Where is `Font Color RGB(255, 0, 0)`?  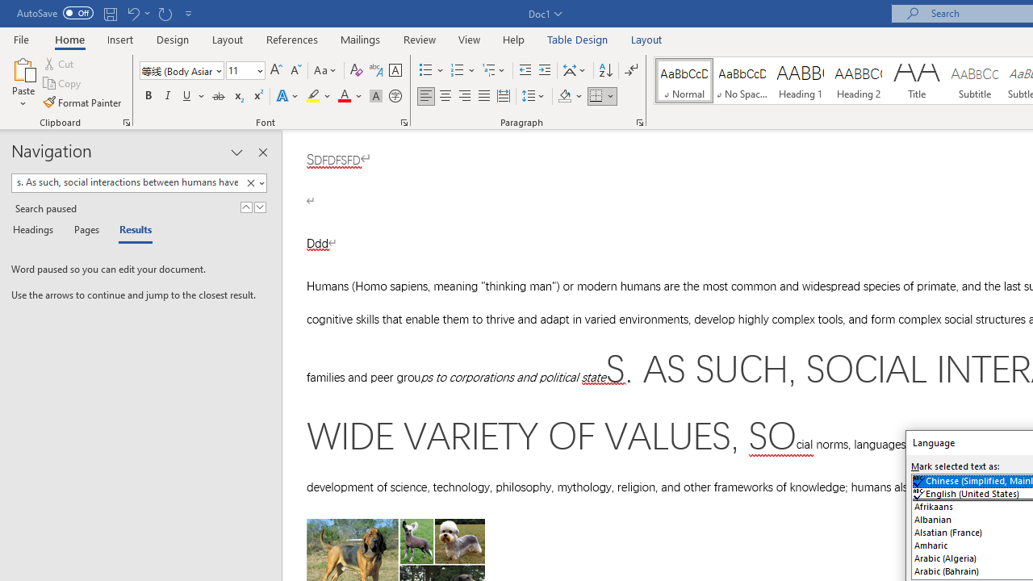
Font Color RGB(255, 0, 0) is located at coordinates (344, 97).